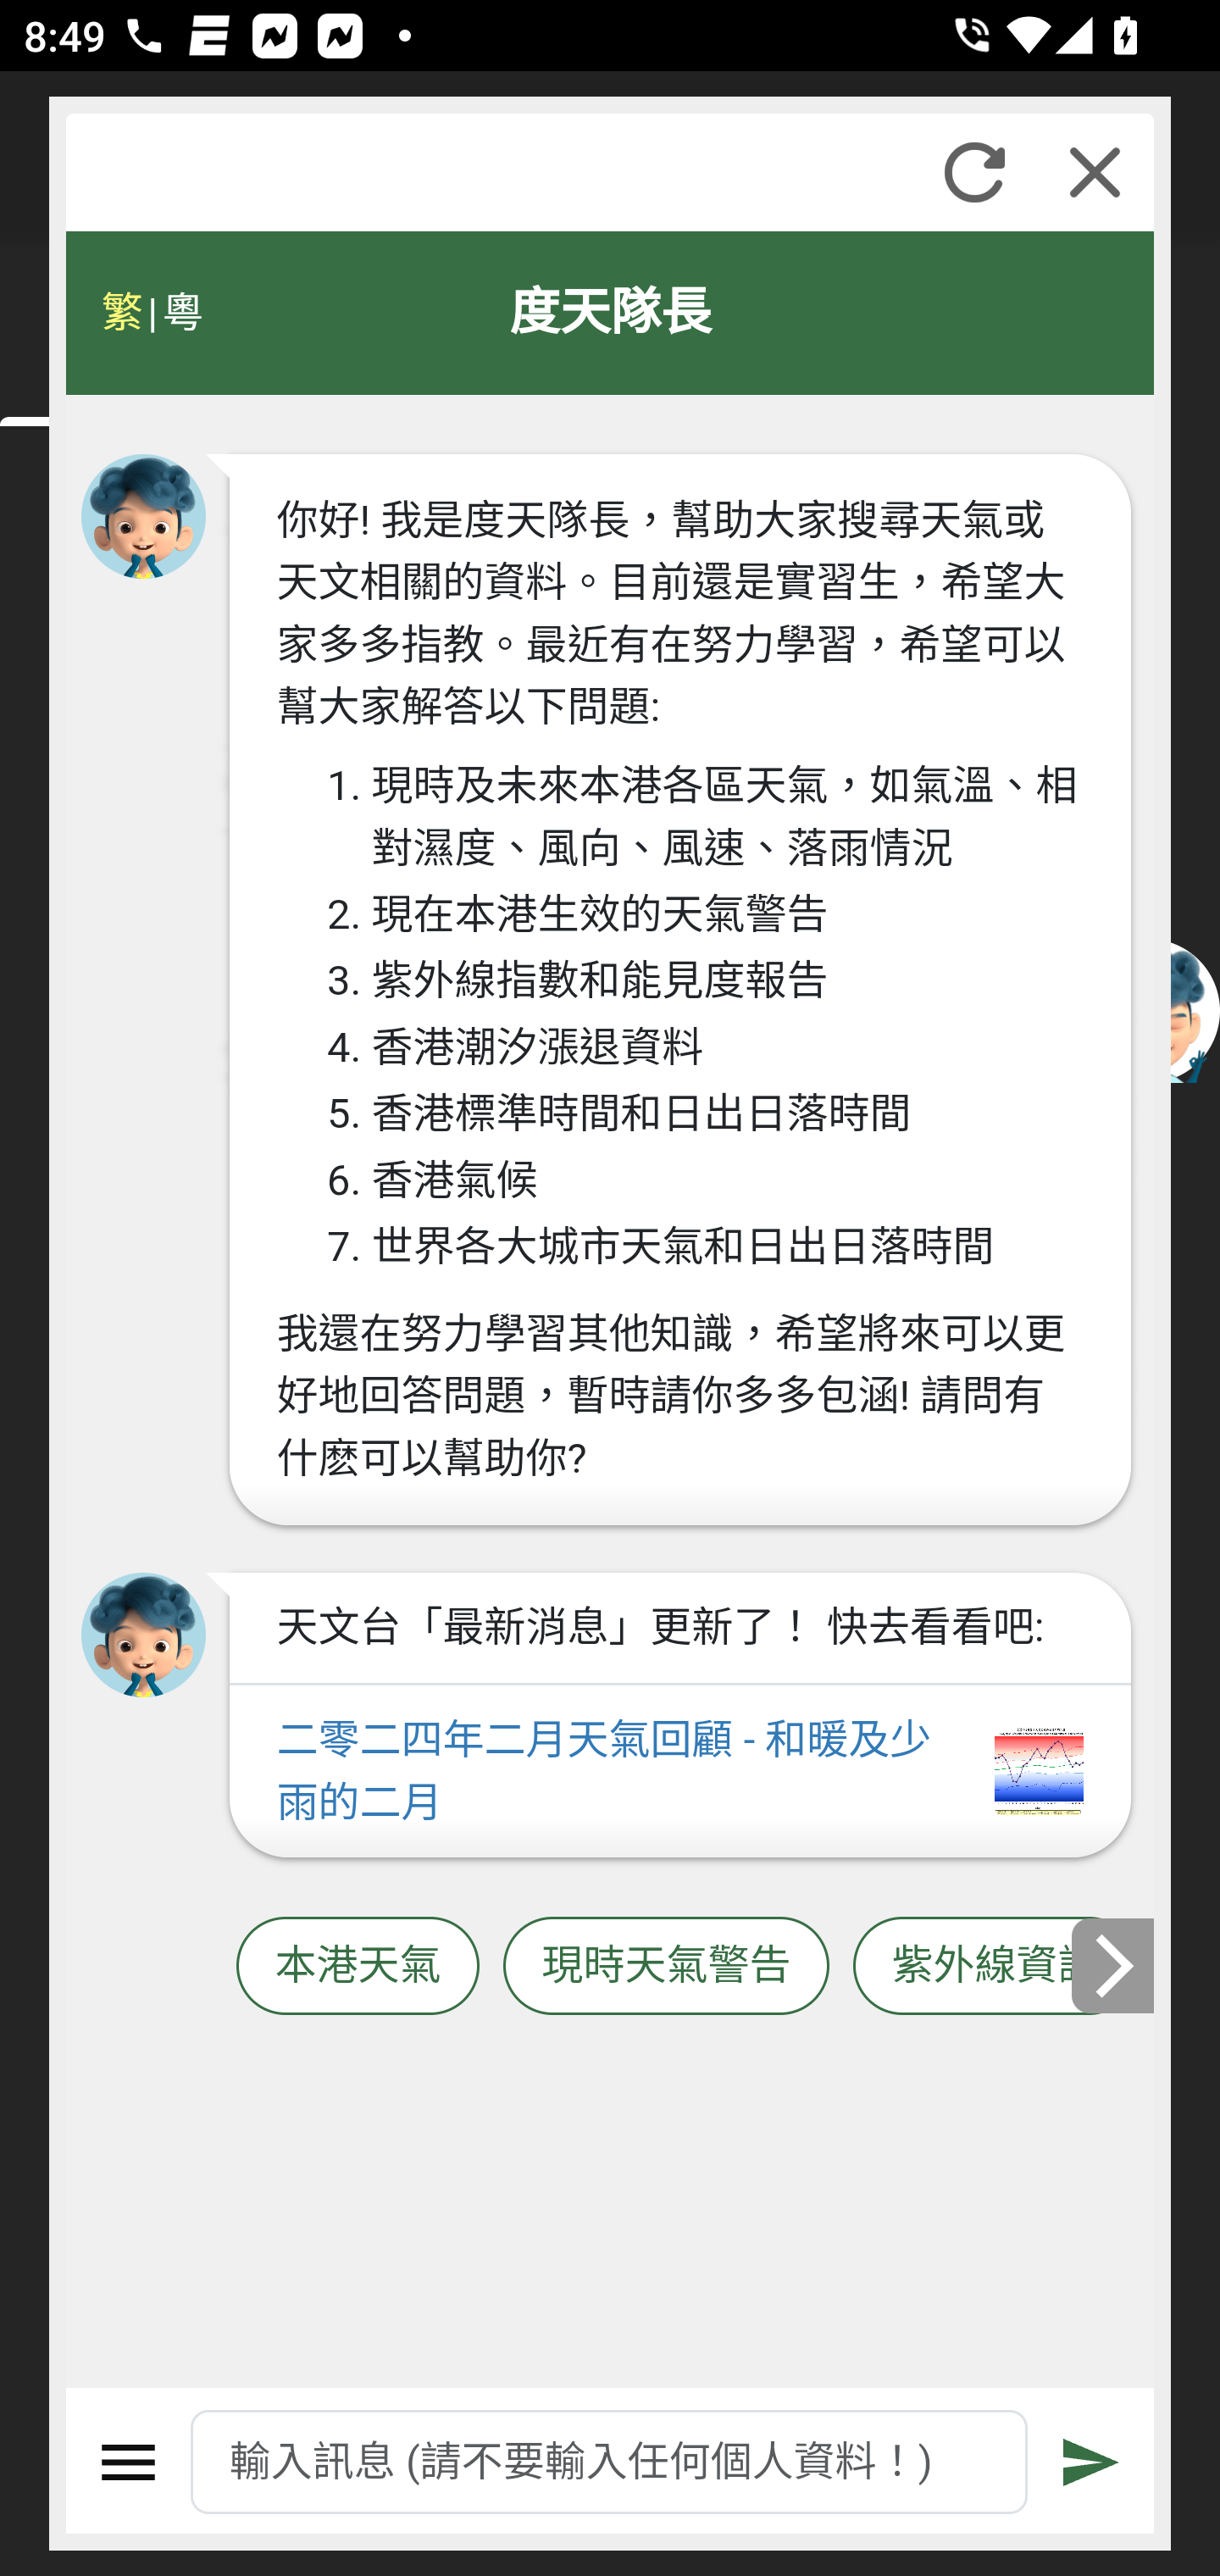  What do you see at coordinates (122, 313) in the screenshot?
I see `繁` at bounding box center [122, 313].